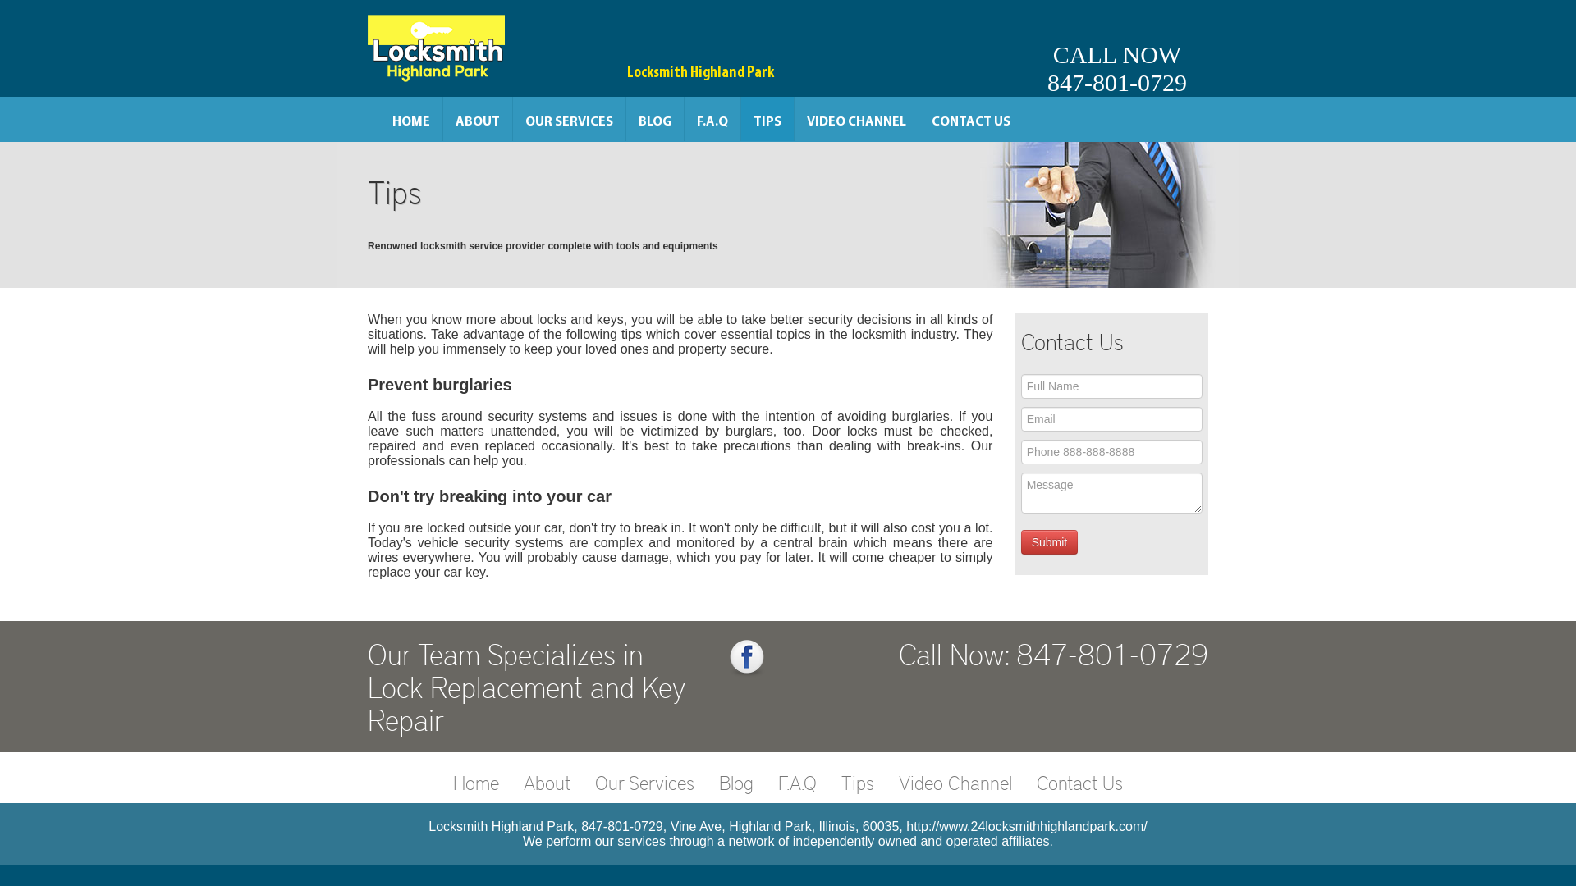  What do you see at coordinates (955, 782) in the screenshot?
I see `Video Channel` at bounding box center [955, 782].